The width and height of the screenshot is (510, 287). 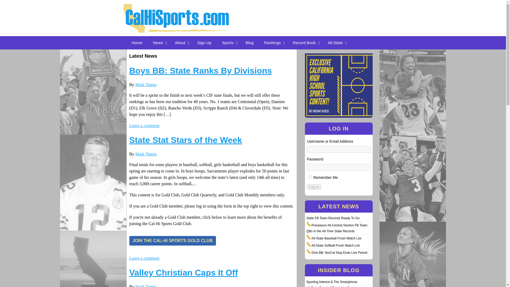 I want to click on Permalink to State Stat Stars of the Week, so click(x=185, y=140).